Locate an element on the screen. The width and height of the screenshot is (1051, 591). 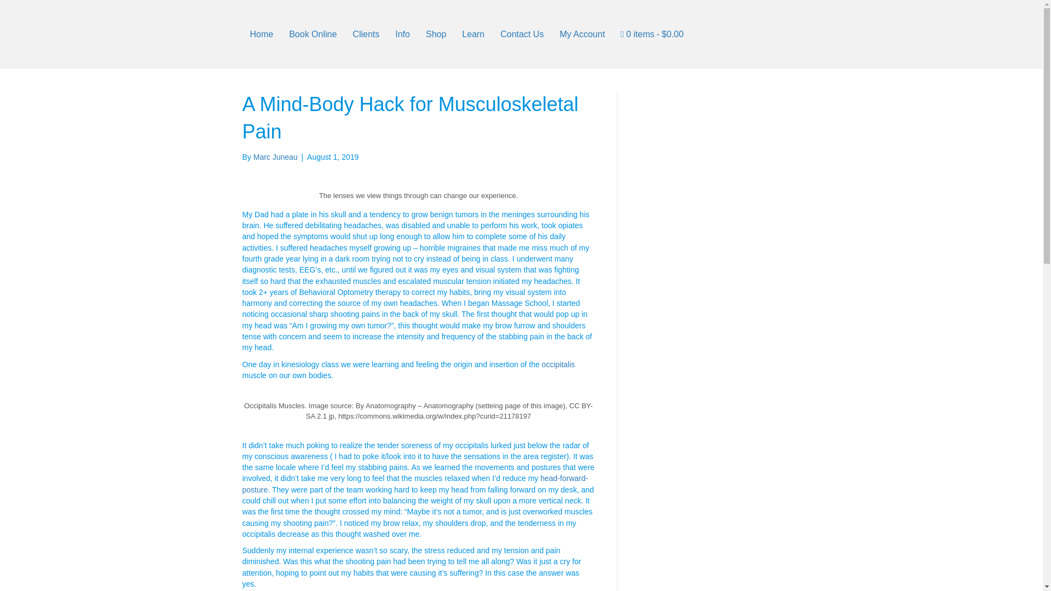
Clients is located at coordinates (366, 34).